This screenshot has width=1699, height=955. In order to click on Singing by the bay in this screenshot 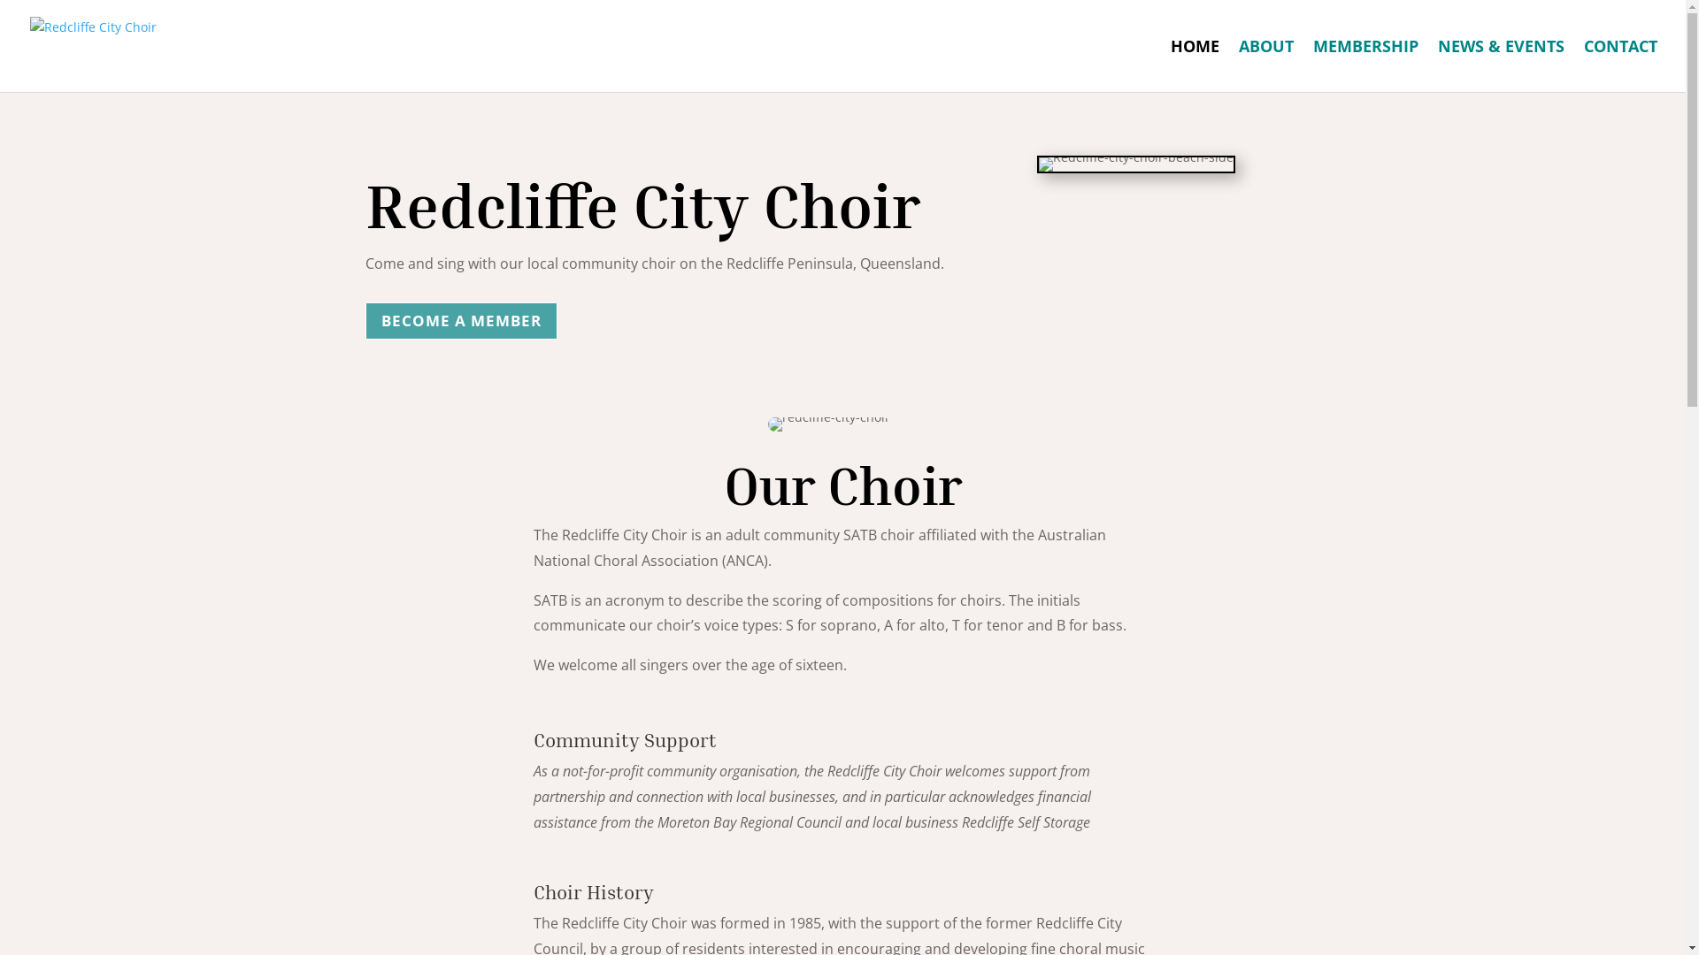, I will do `click(1136, 164)`.